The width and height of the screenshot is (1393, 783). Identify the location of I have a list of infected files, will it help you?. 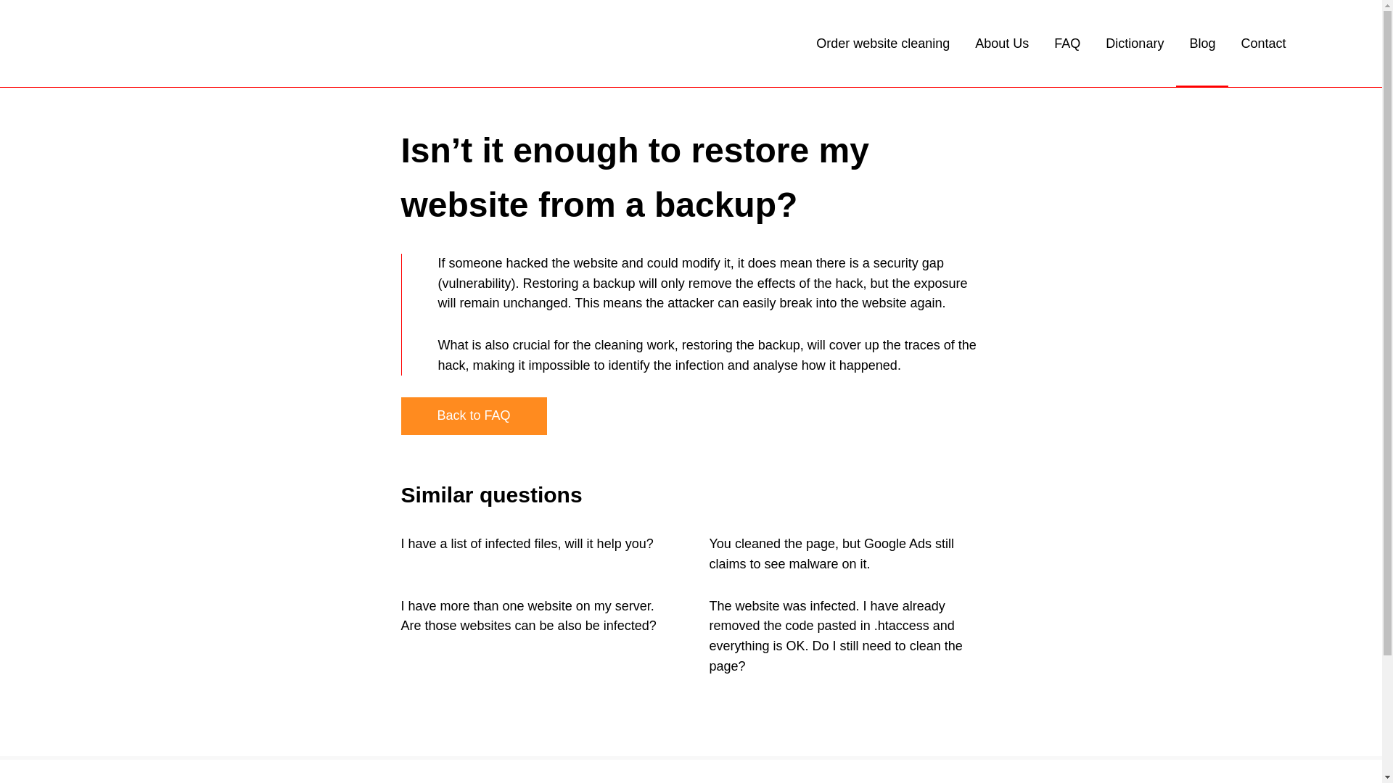
(527, 544).